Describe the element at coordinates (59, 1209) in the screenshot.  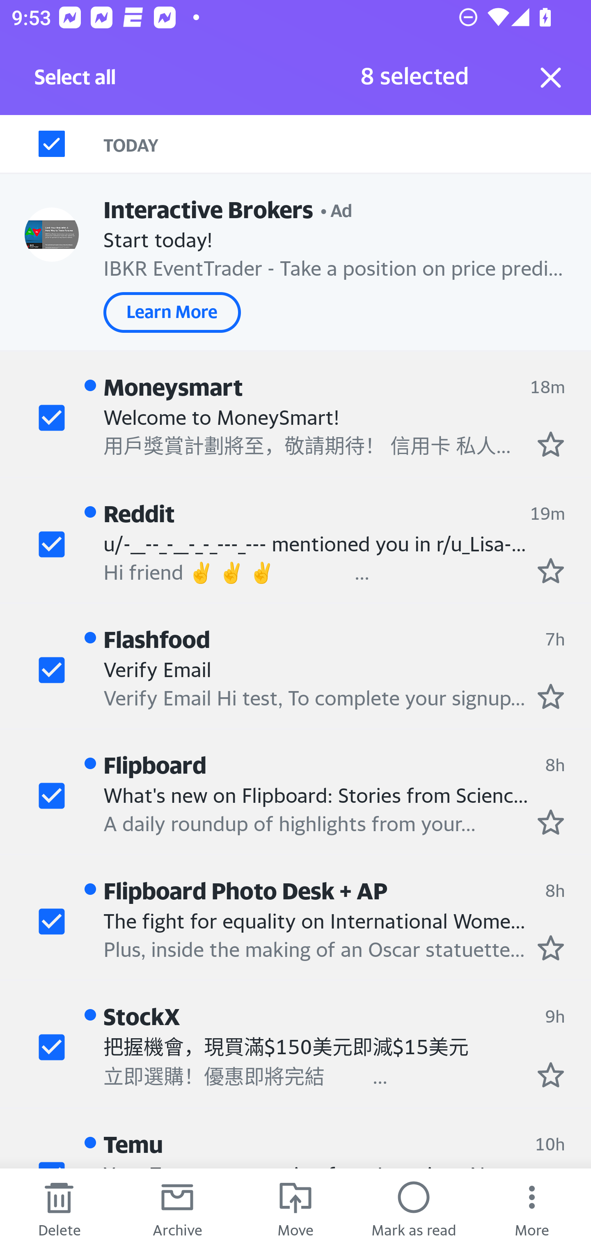
I see `Delete` at that location.